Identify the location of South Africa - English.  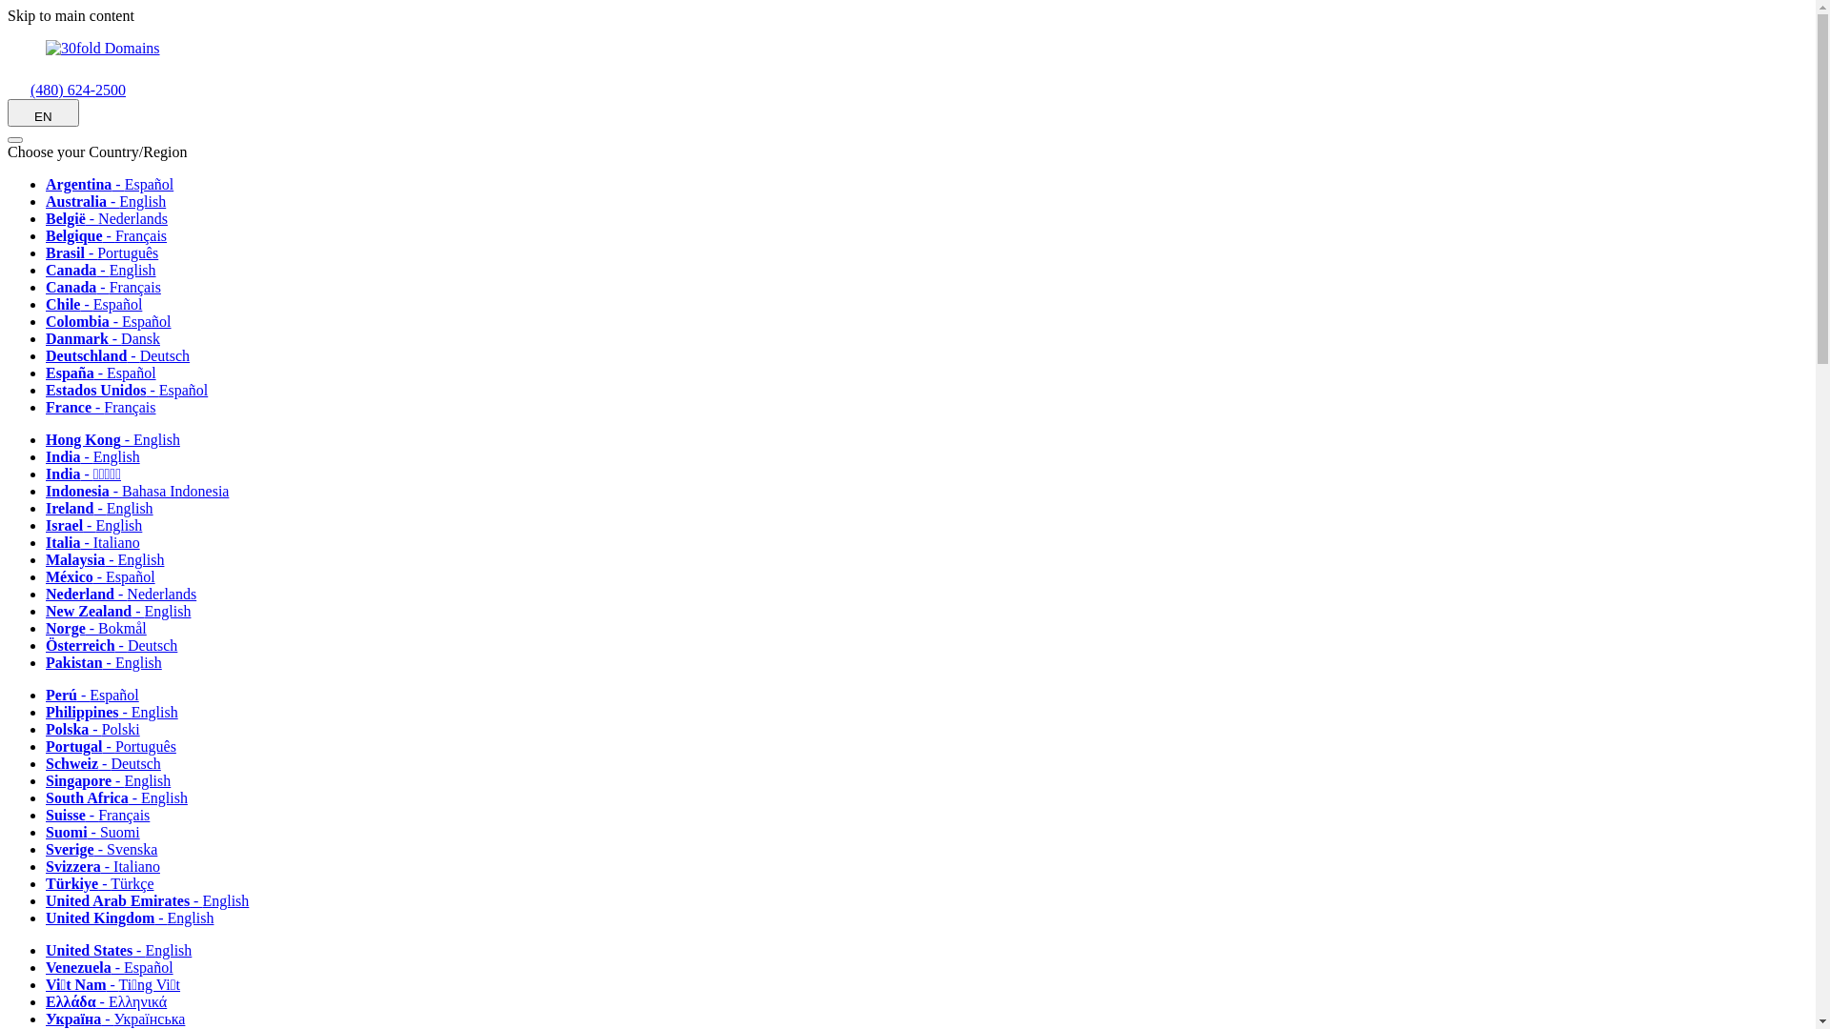
(124, 798).